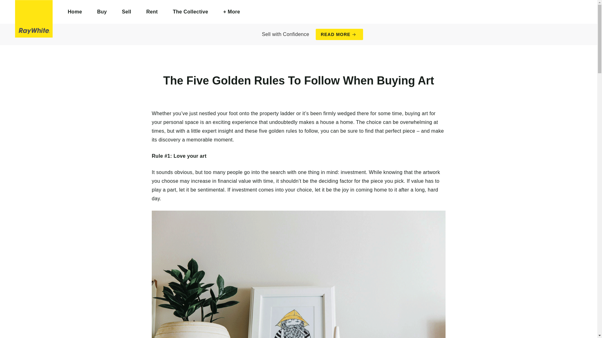  What do you see at coordinates (75, 12) in the screenshot?
I see `Home` at bounding box center [75, 12].